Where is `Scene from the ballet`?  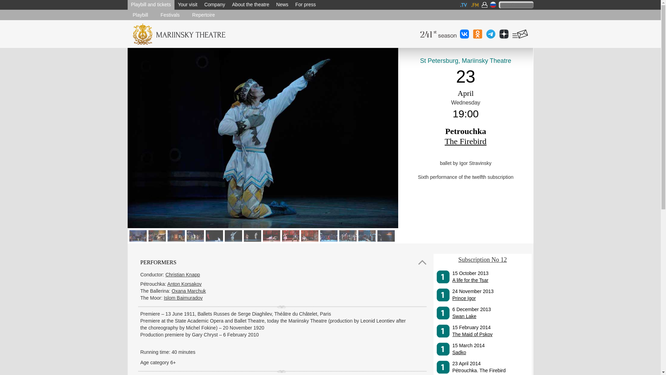
Scene from the ballet is located at coordinates (137, 235).